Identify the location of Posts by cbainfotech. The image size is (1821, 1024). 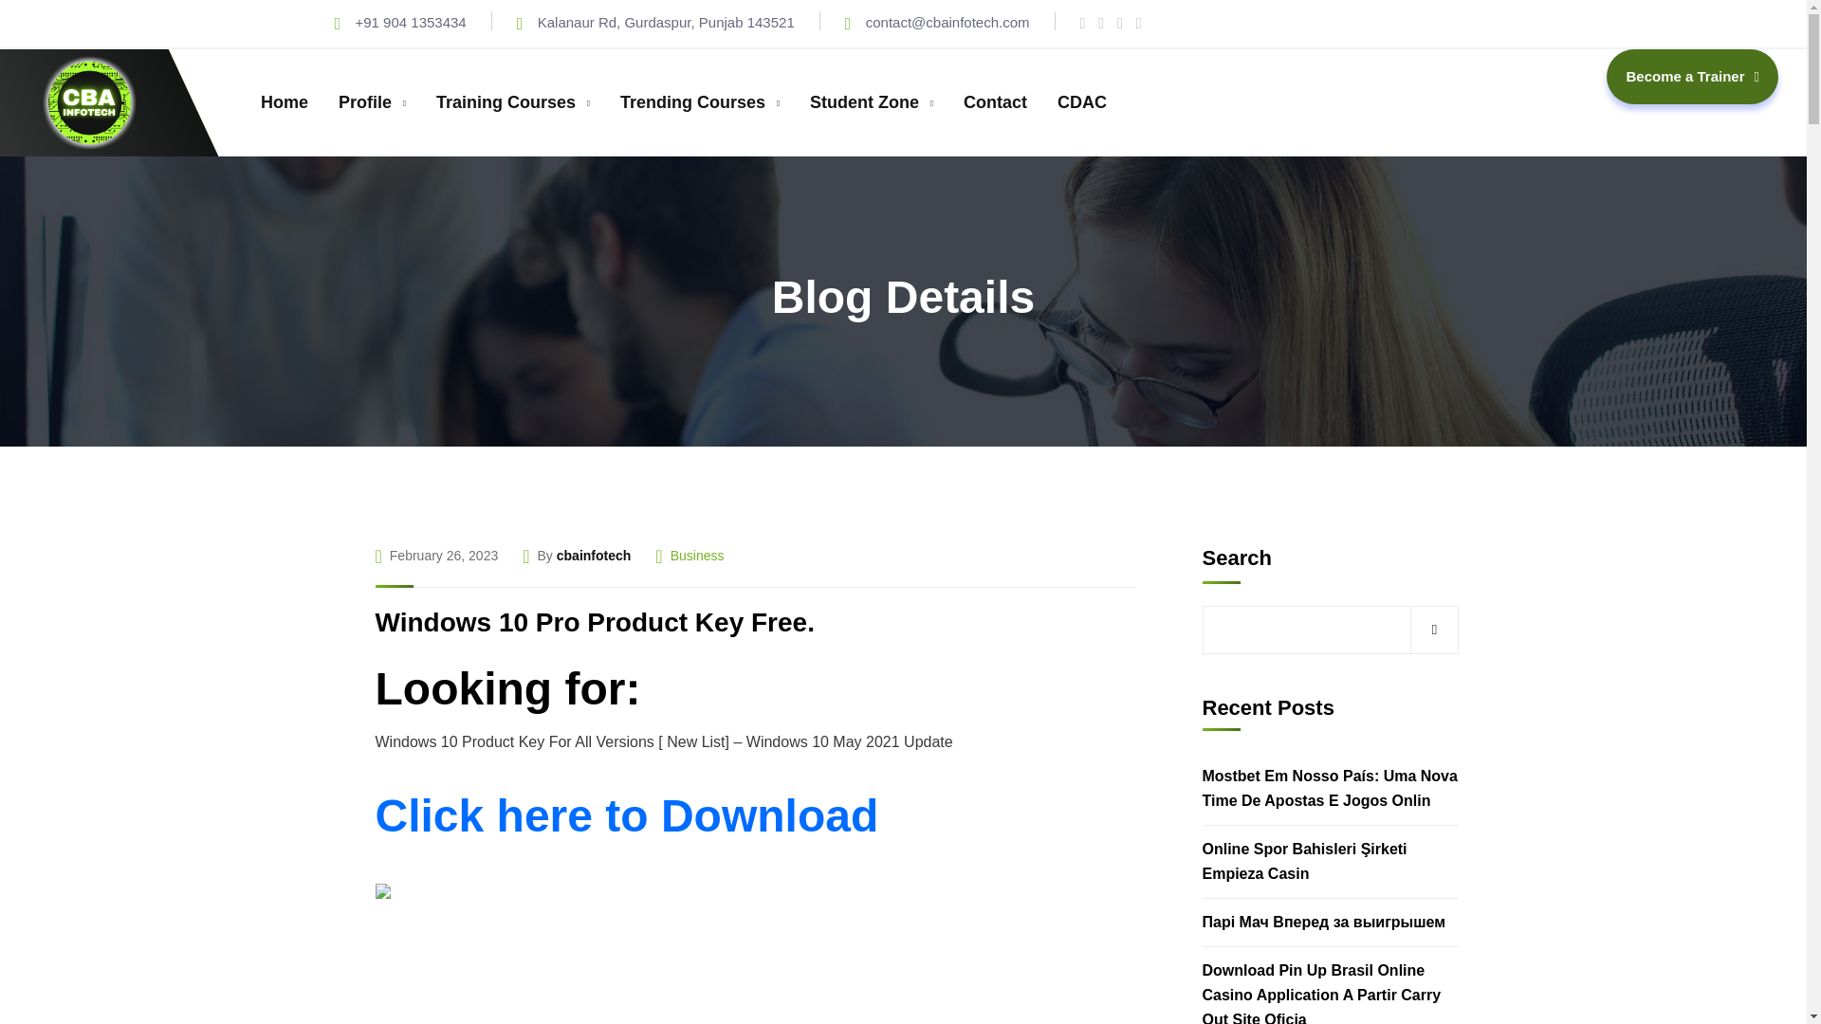
(594, 556).